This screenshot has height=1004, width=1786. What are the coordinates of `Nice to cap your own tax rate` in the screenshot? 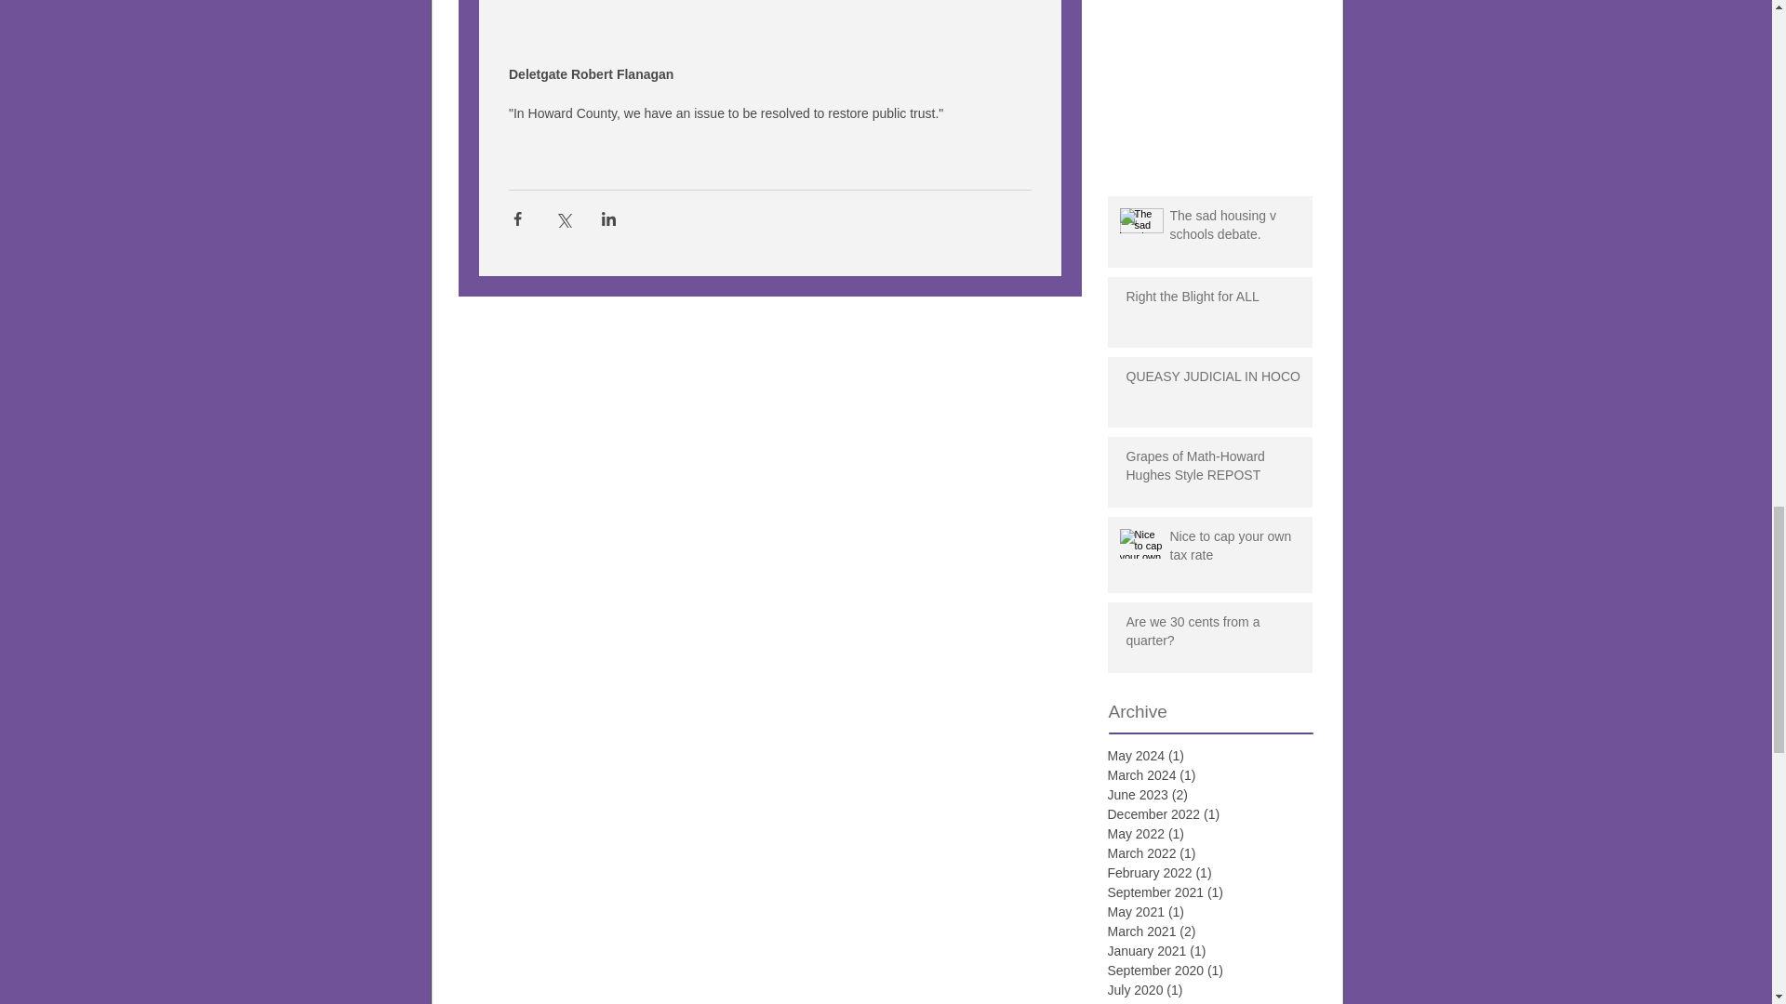 It's located at (1238, 549).